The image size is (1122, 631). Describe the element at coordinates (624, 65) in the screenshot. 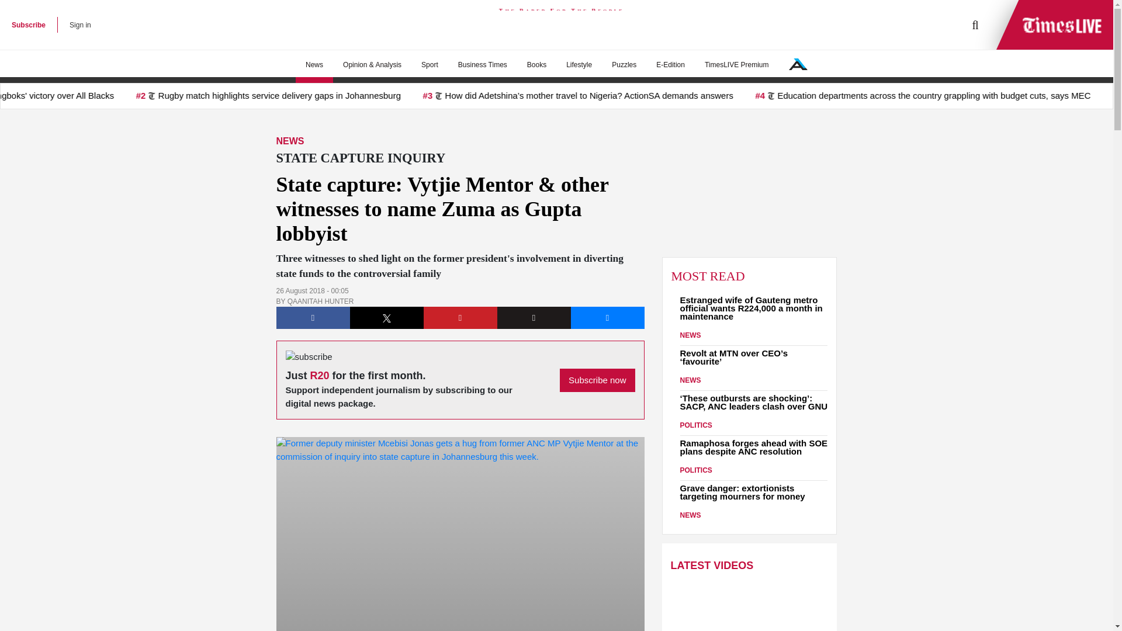

I see `Puzzles` at that location.